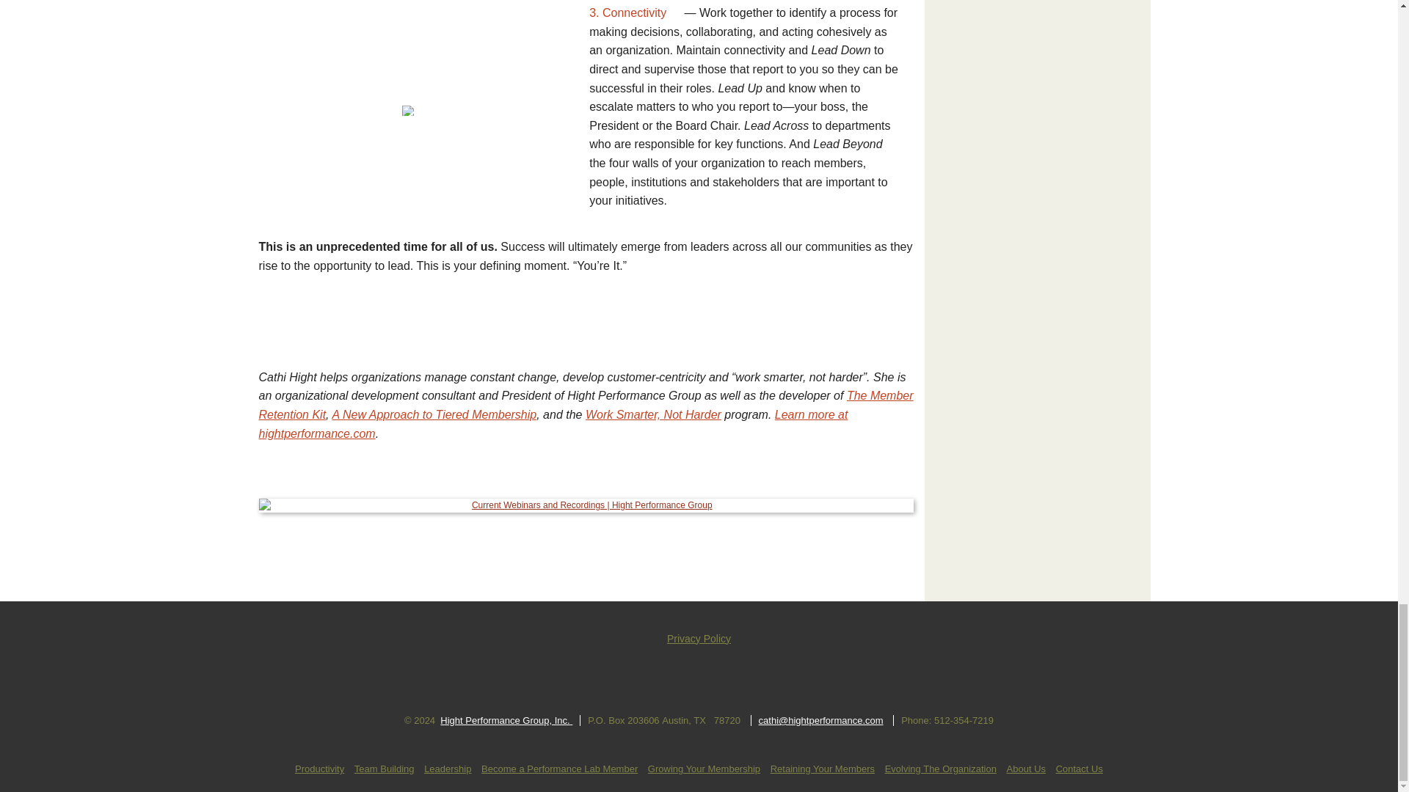 Image resolution: width=1409 pixels, height=792 pixels. I want to click on Learn more at hightperformance.com, so click(553, 424).